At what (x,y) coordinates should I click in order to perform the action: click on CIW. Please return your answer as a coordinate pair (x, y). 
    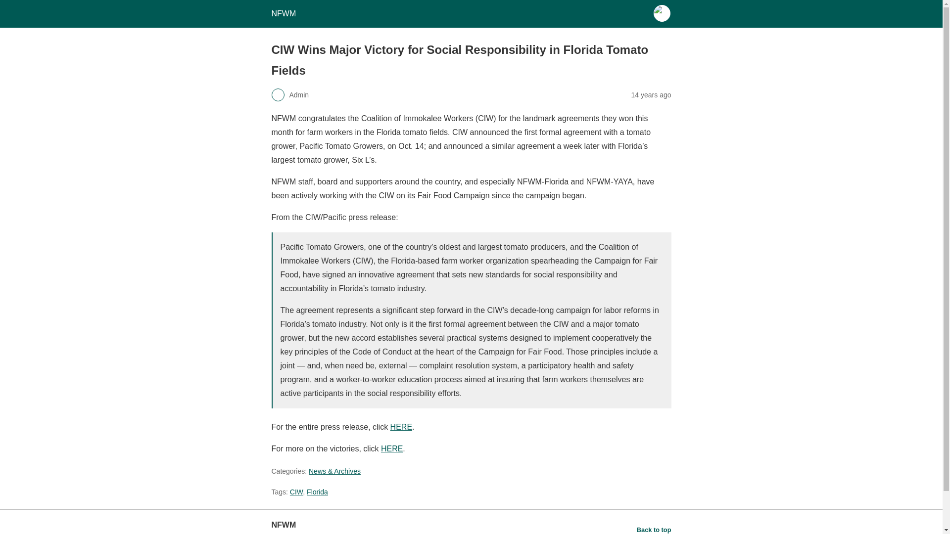
    Looking at the image, I should click on (296, 492).